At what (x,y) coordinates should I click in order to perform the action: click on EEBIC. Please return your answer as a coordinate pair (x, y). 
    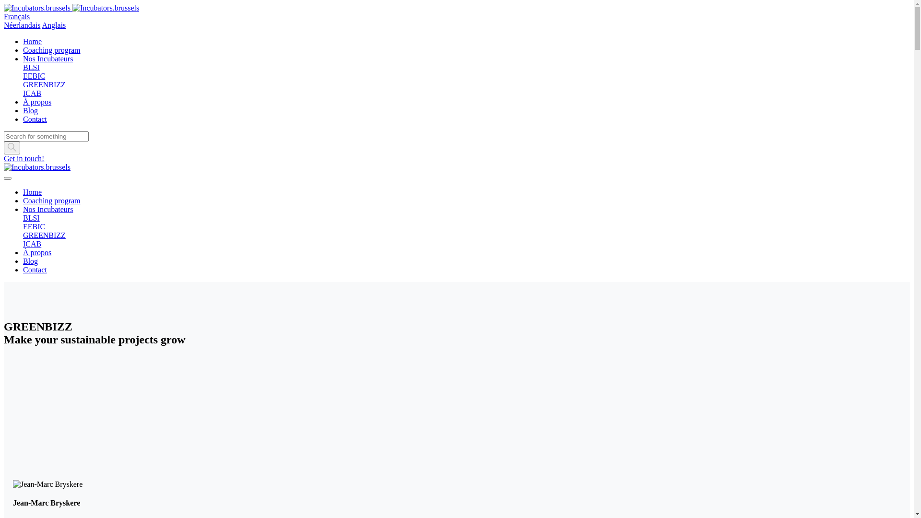
    Looking at the image, I should click on (34, 76).